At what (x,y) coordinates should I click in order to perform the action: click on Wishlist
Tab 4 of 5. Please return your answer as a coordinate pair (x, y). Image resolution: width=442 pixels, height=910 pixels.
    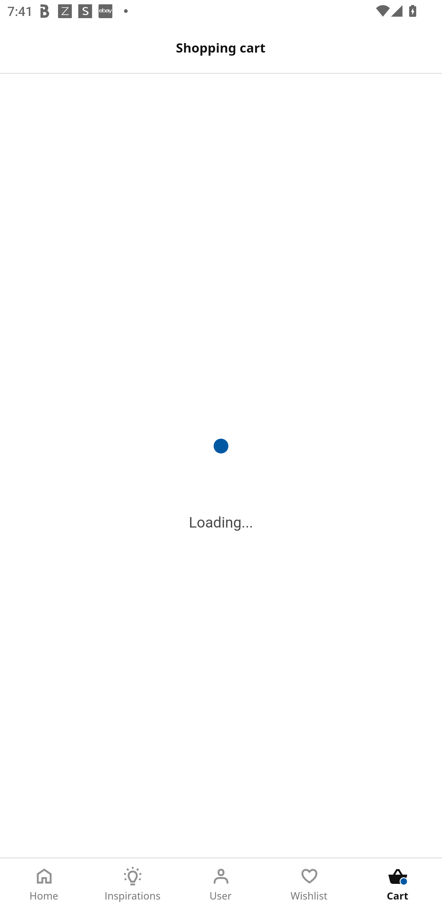
    Looking at the image, I should click on (309, 884).